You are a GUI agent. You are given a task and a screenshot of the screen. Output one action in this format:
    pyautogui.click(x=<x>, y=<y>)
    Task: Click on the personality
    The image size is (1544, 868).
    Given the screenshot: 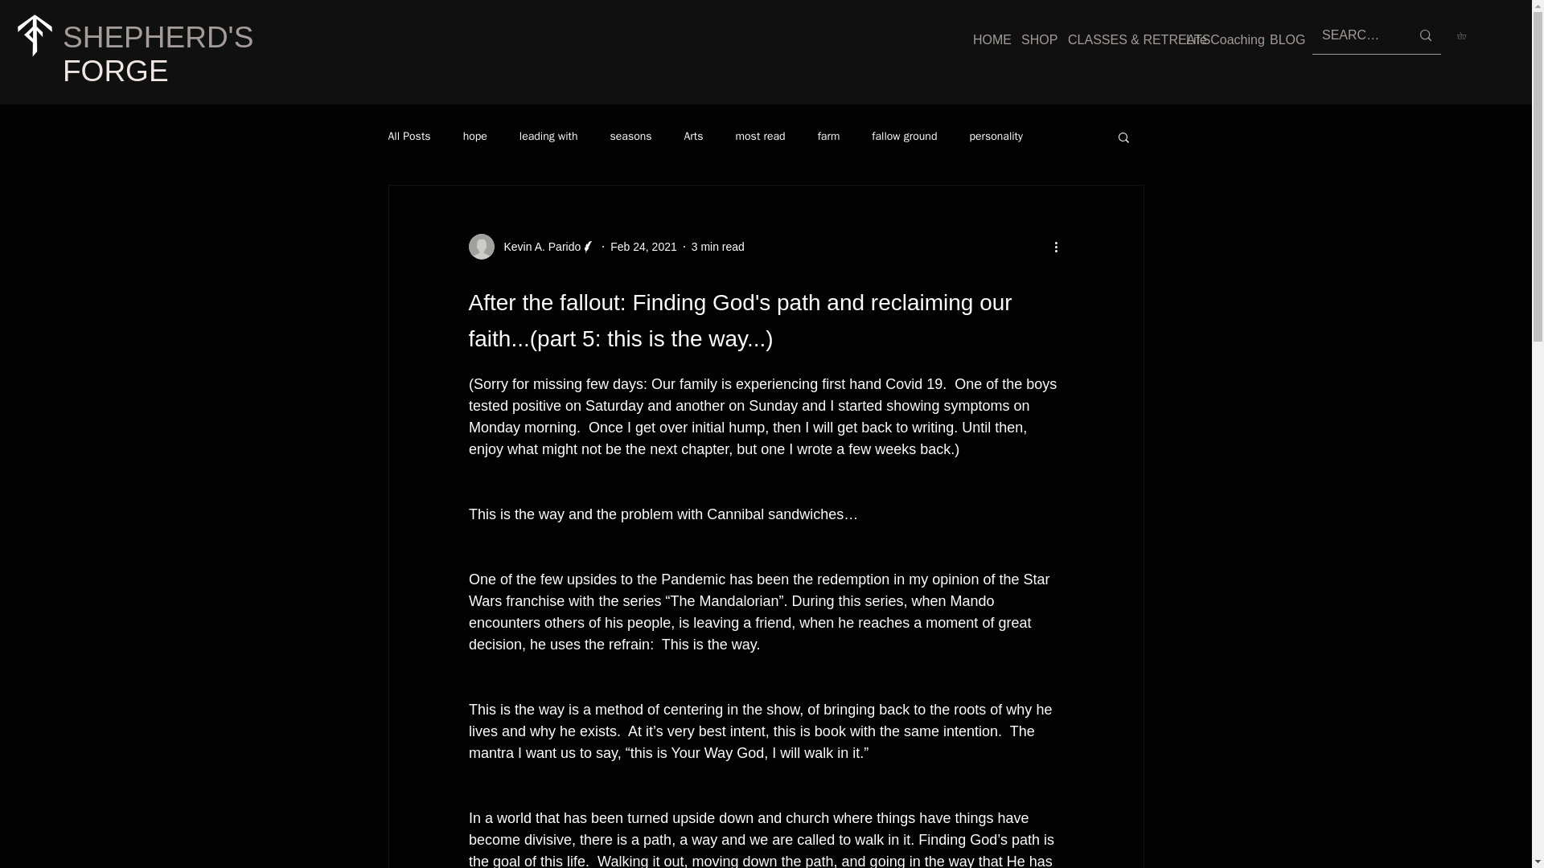 What is the action you would take?
    pyautogui.click(x=996, y=137)
    